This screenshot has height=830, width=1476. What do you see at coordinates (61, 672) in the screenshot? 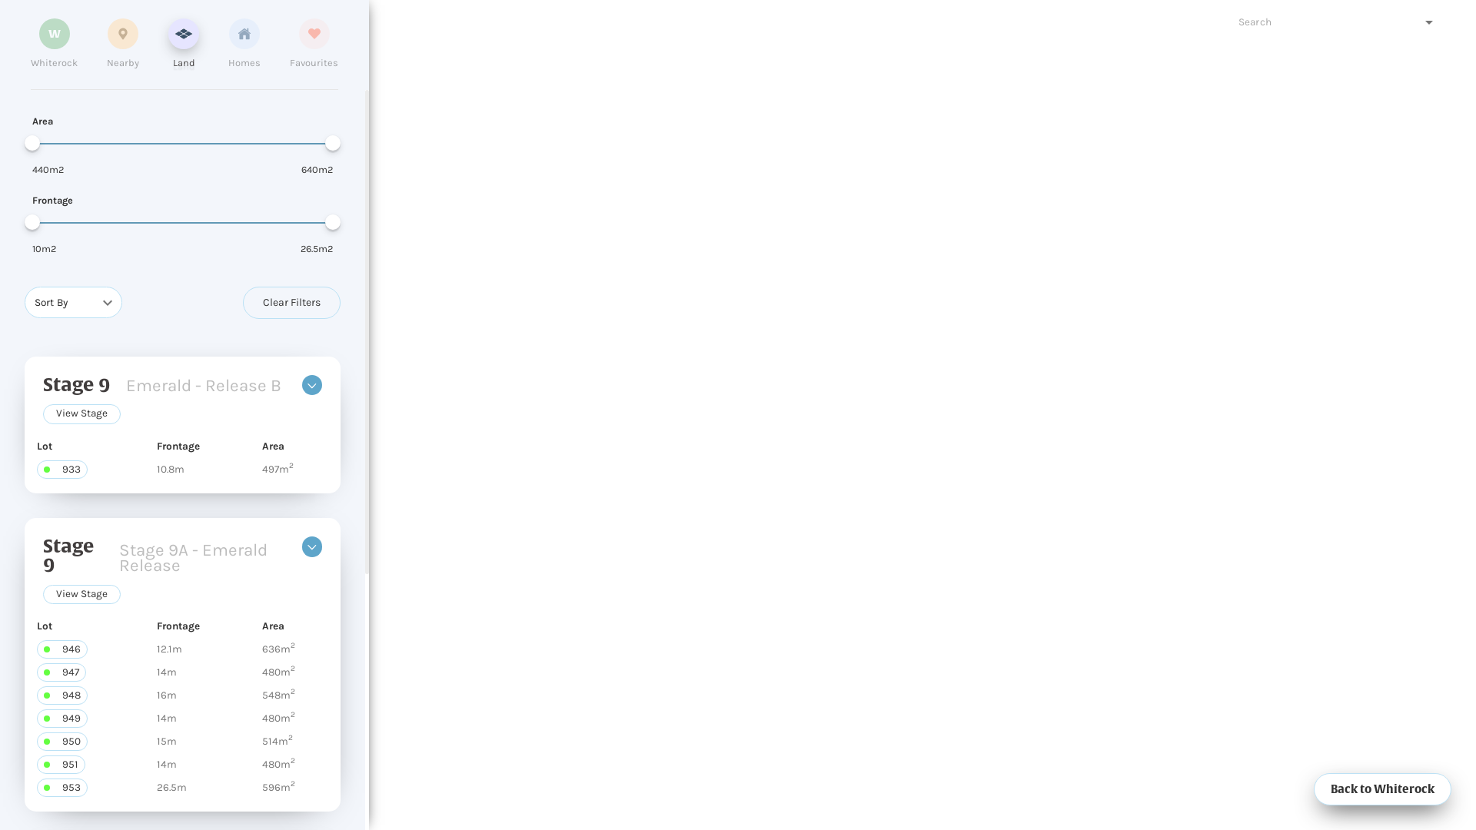
I see `947` at bounding box center [61, 672].